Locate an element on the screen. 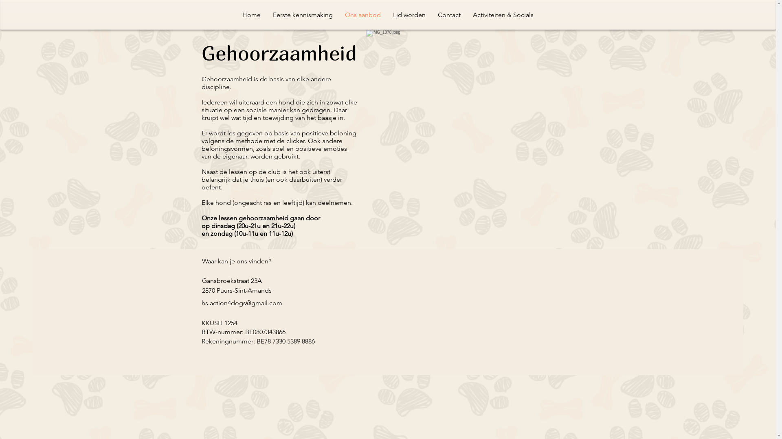  hs.action4dogs@gmail.com is located at coordinates (241, 303).